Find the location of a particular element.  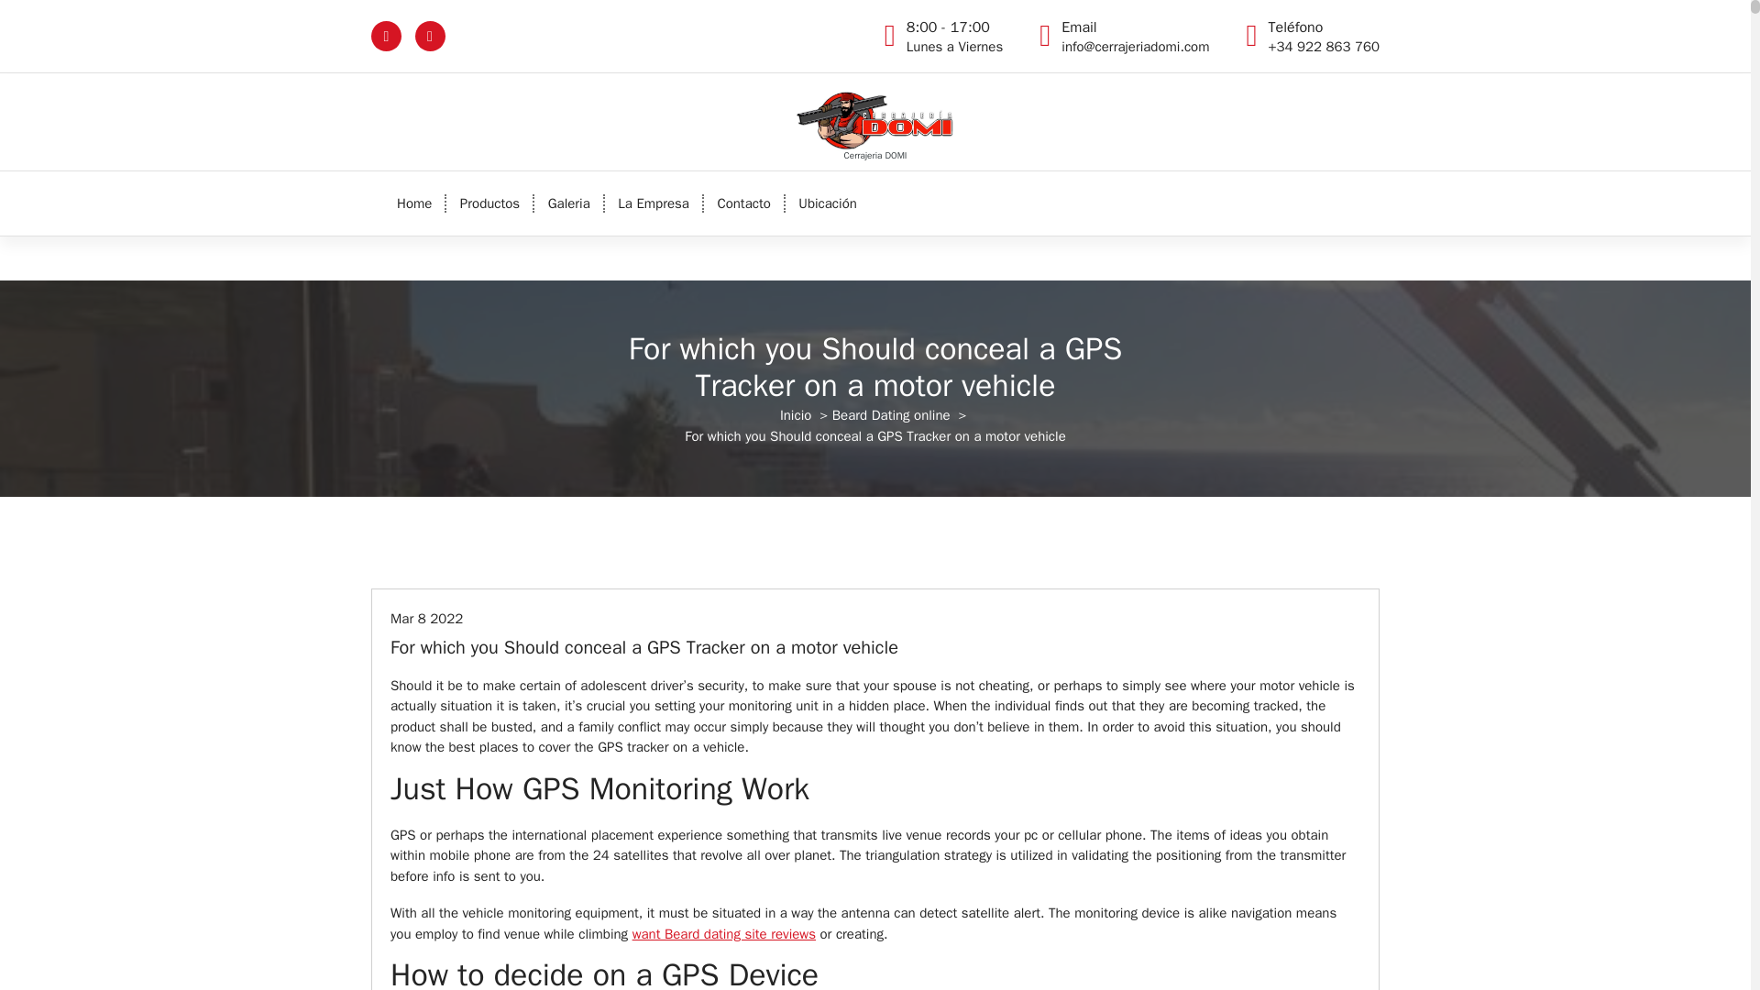

Productos is located at coordinates (414, 203).